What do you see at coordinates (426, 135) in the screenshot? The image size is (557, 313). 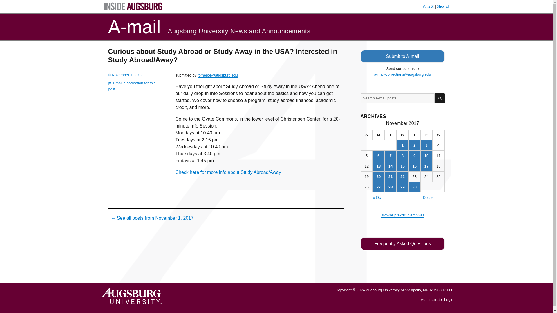 I see `Friday` at bounding box center [426, 135].